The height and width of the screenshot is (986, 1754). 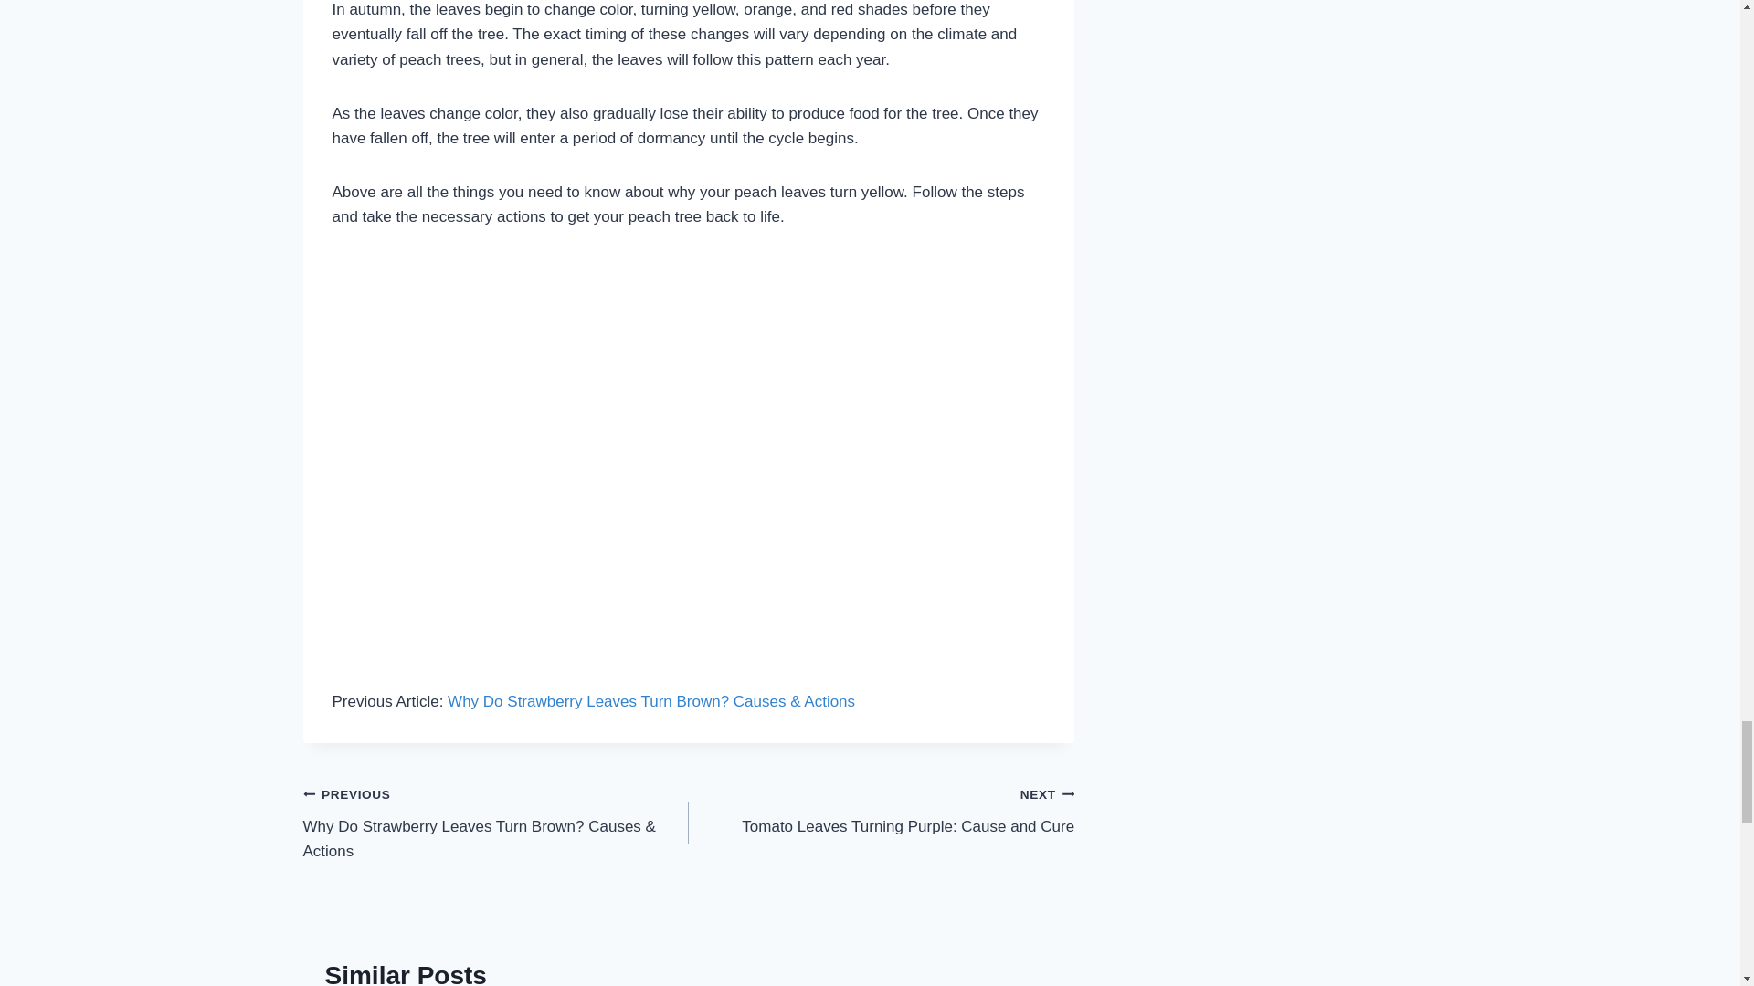 I want to click on Peach Tree Leaves Turning Yellow: What to Do?, so click(x=881, y=811).